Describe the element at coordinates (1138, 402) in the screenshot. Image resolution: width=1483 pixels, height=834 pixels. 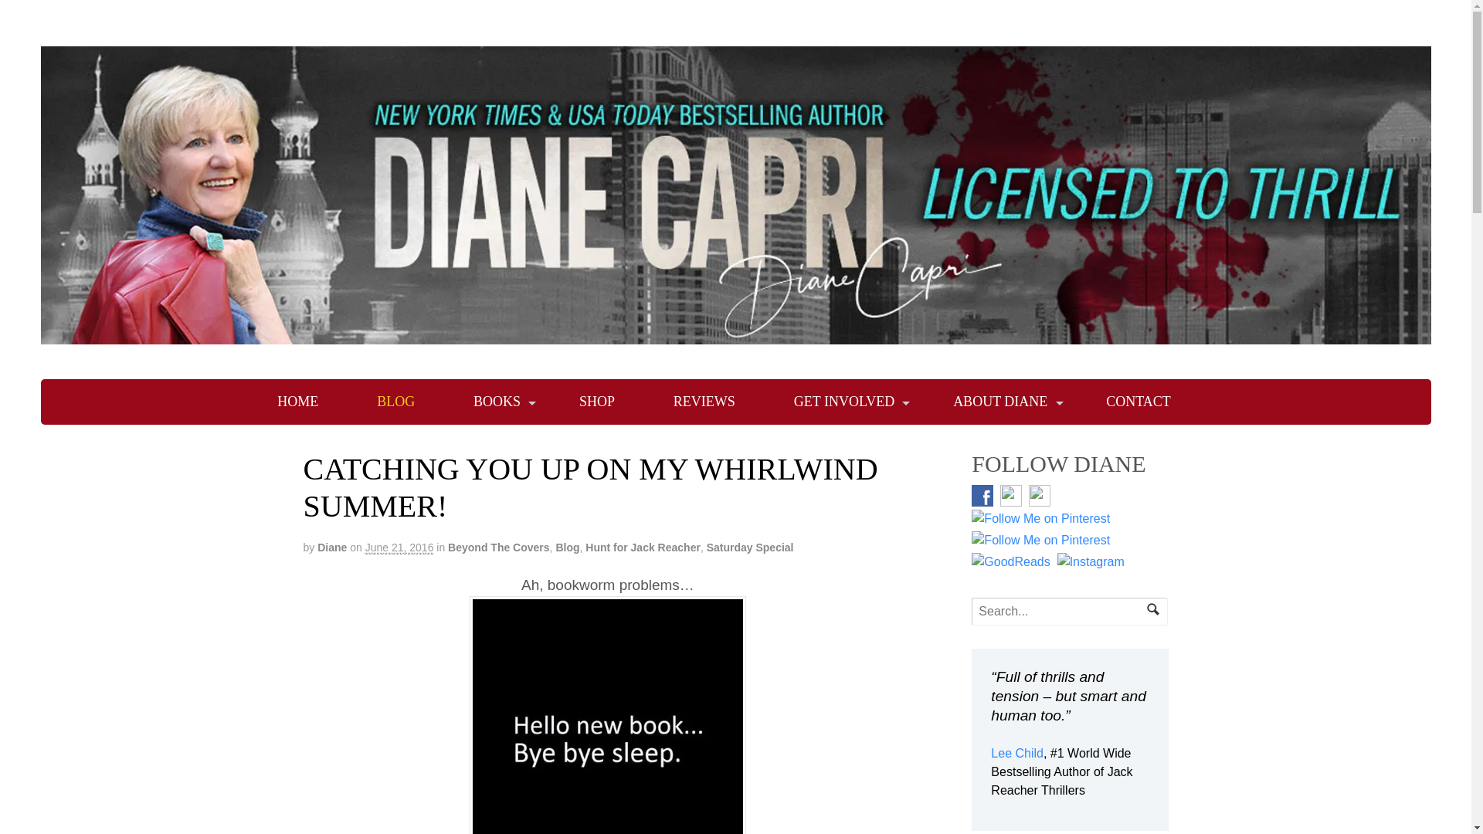
I see `CONTACT` at that location.